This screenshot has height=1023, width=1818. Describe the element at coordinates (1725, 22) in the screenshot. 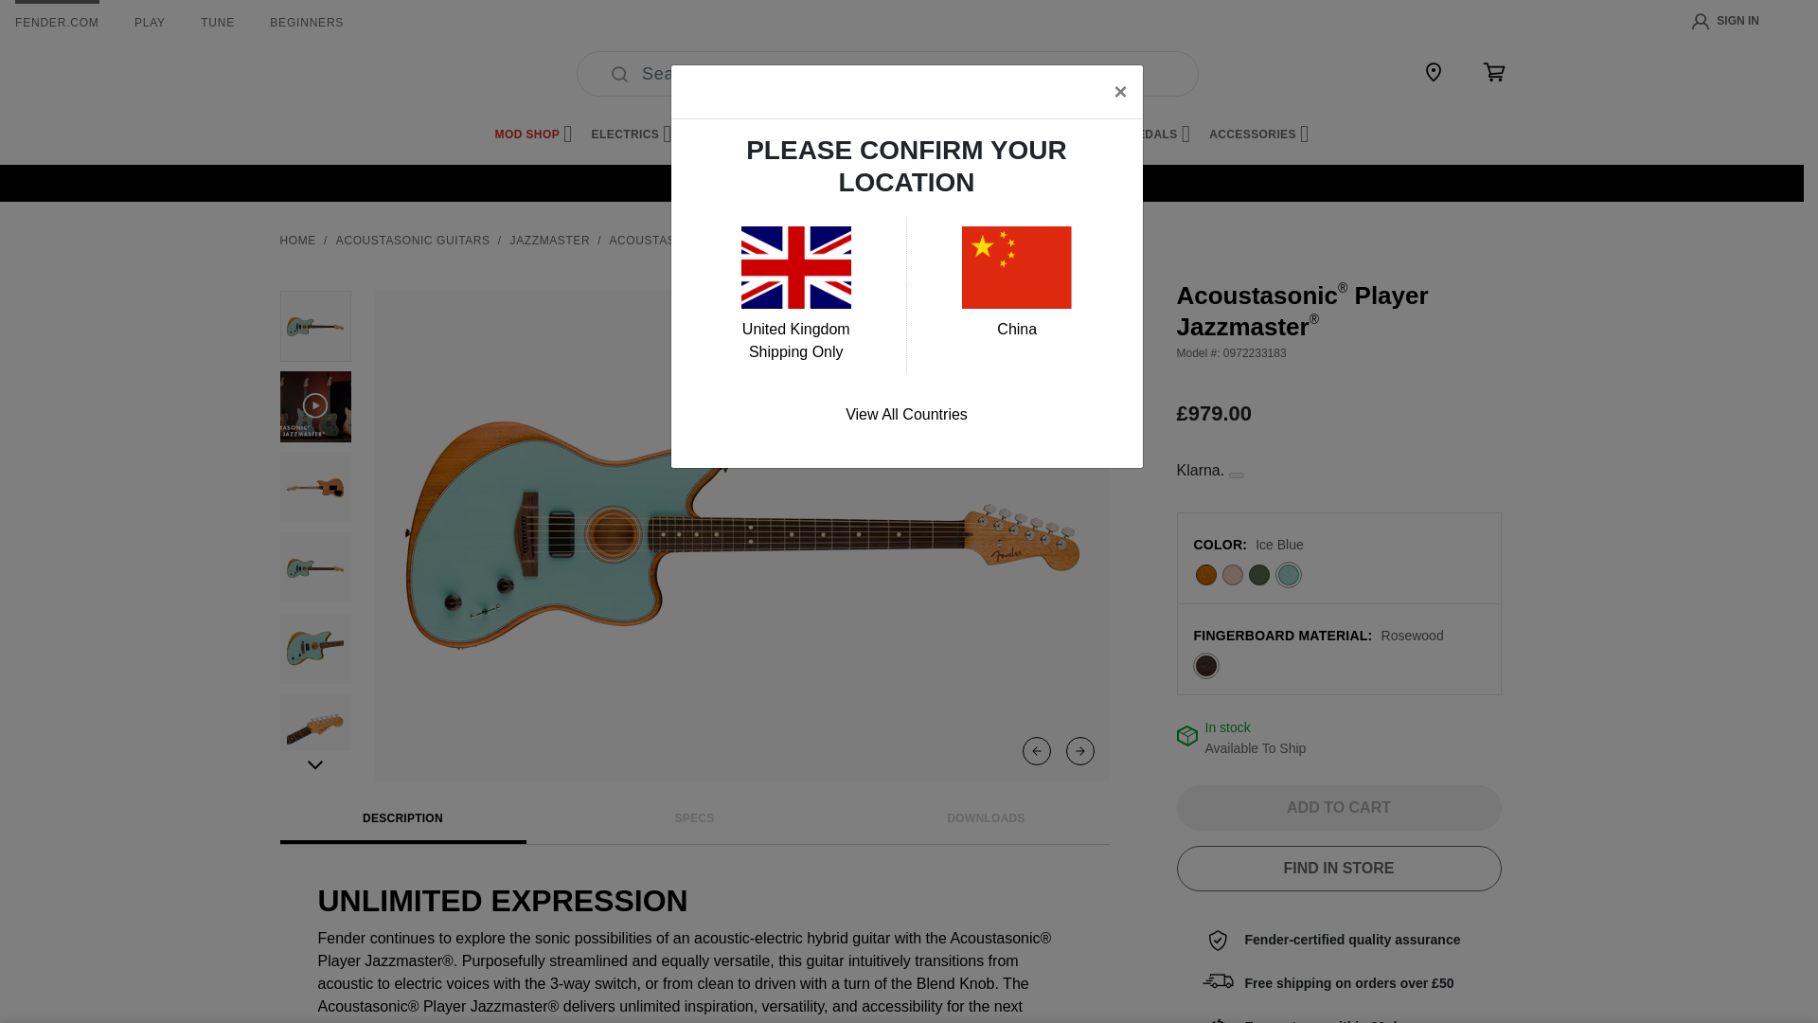

I see `SIGN IN` at that location.